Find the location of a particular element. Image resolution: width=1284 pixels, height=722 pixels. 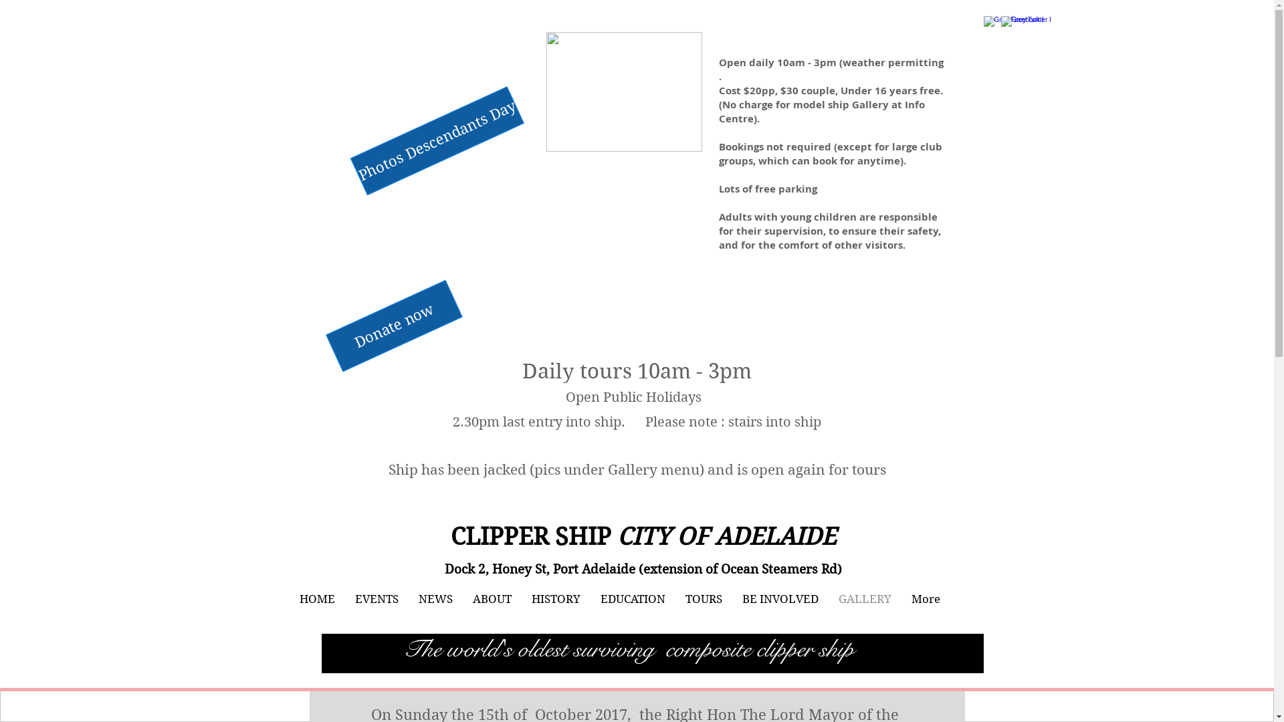

EVENTS is located at coordinates (377, 599).